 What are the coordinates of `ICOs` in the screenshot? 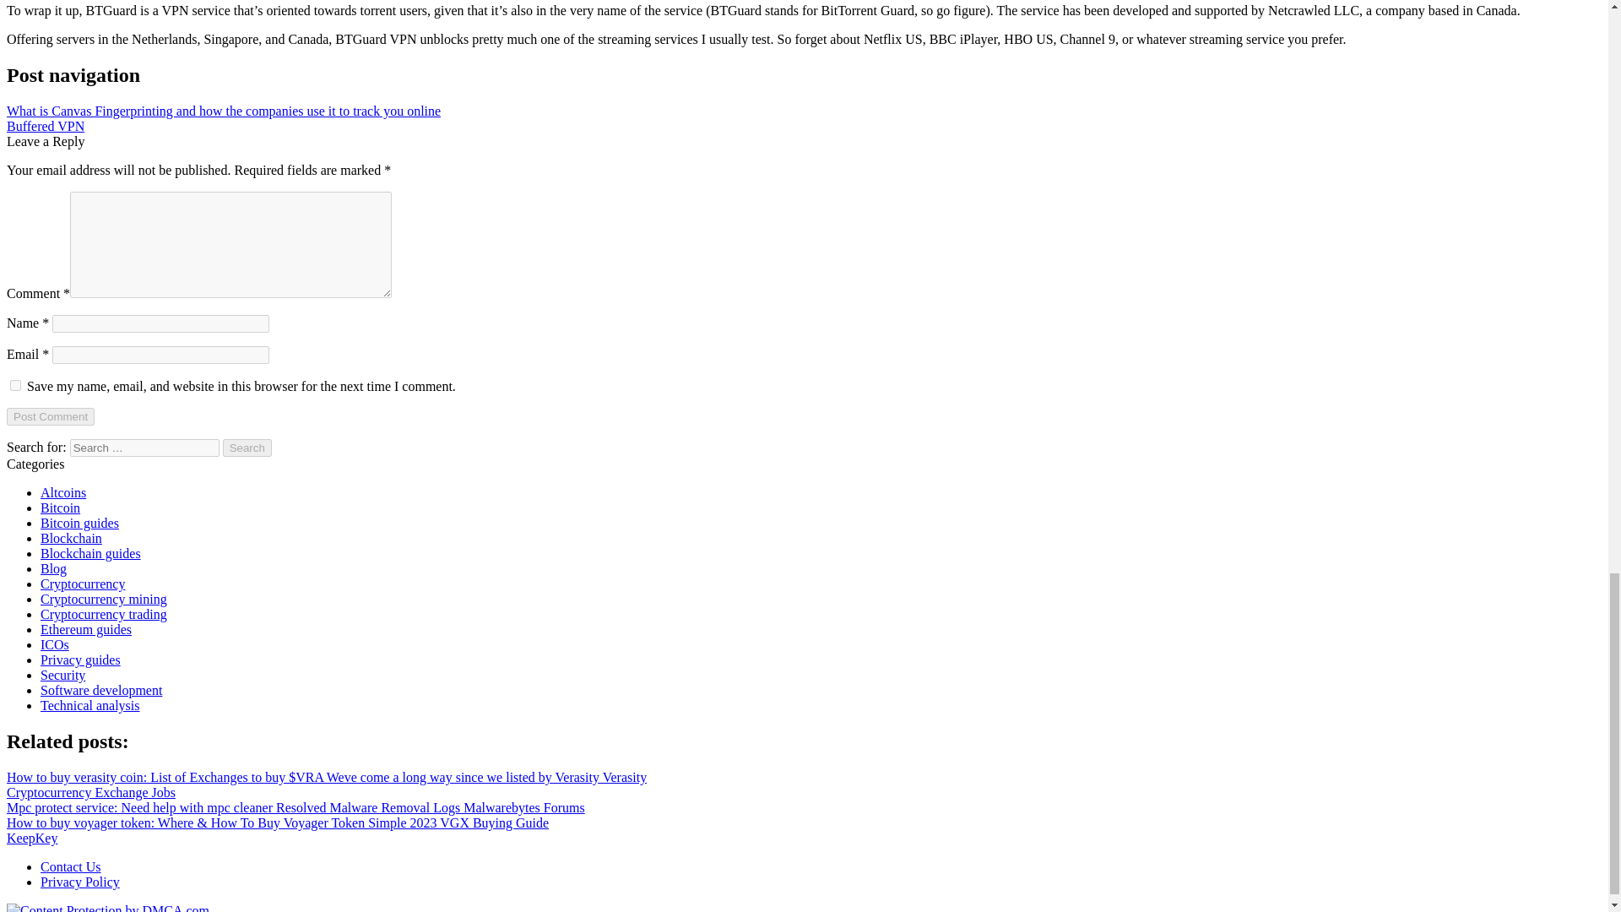 It's located at (55, 644).